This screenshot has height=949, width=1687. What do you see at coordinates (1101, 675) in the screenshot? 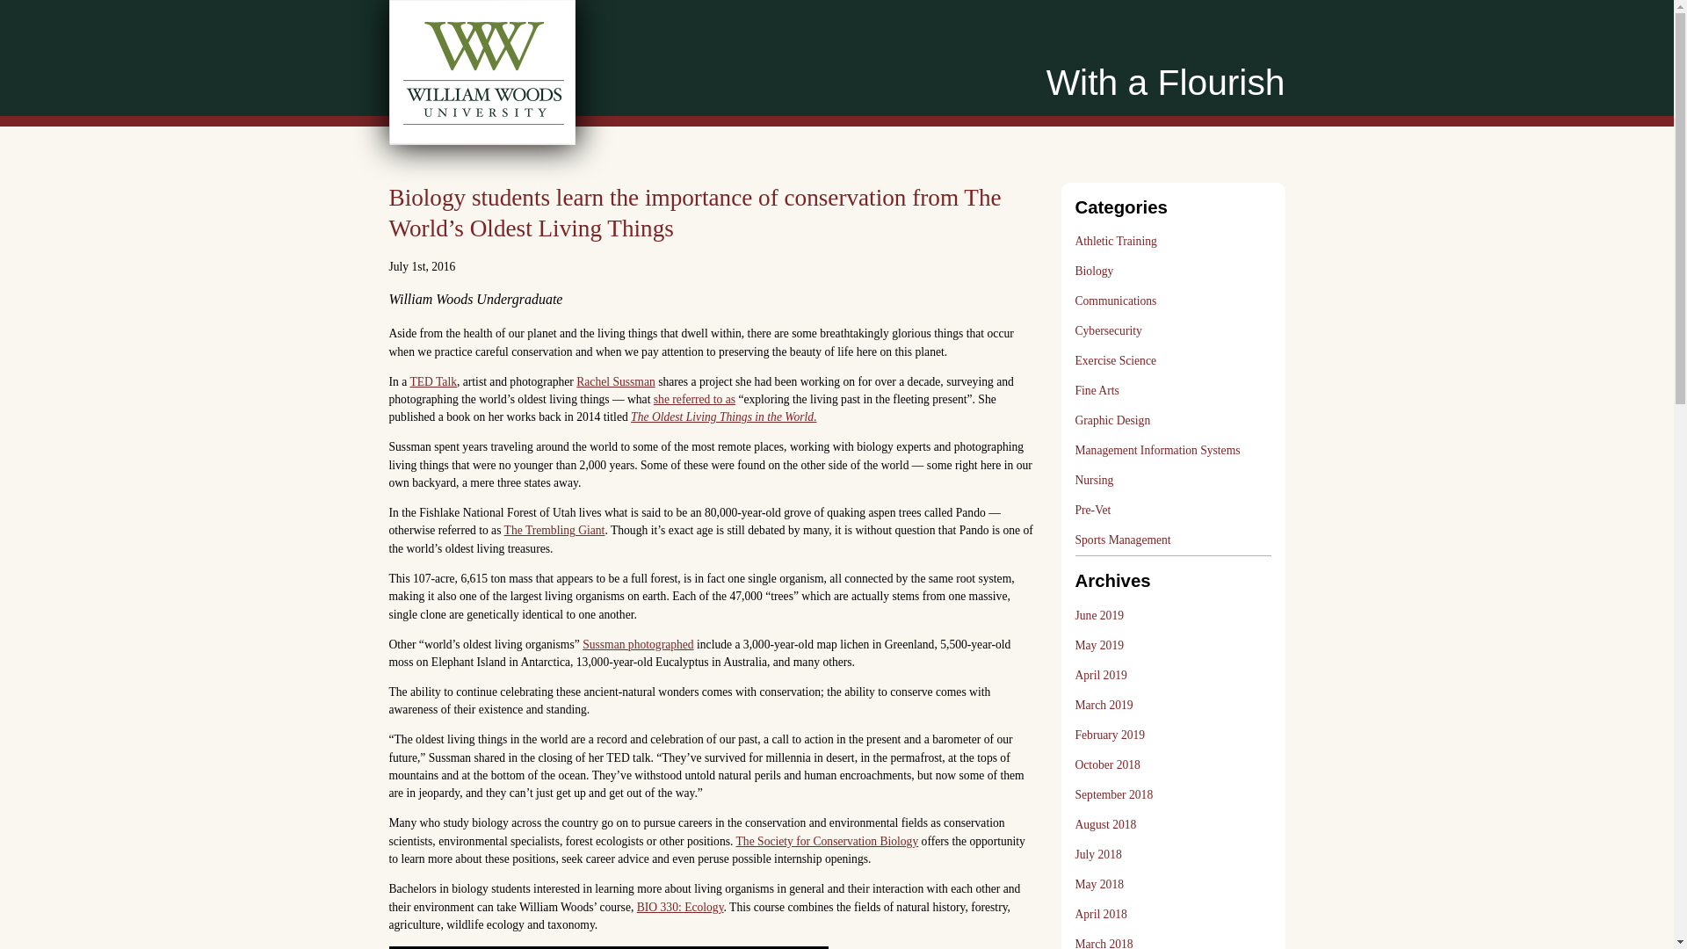
I see `April 2019` at bounding box center [1101, 675].